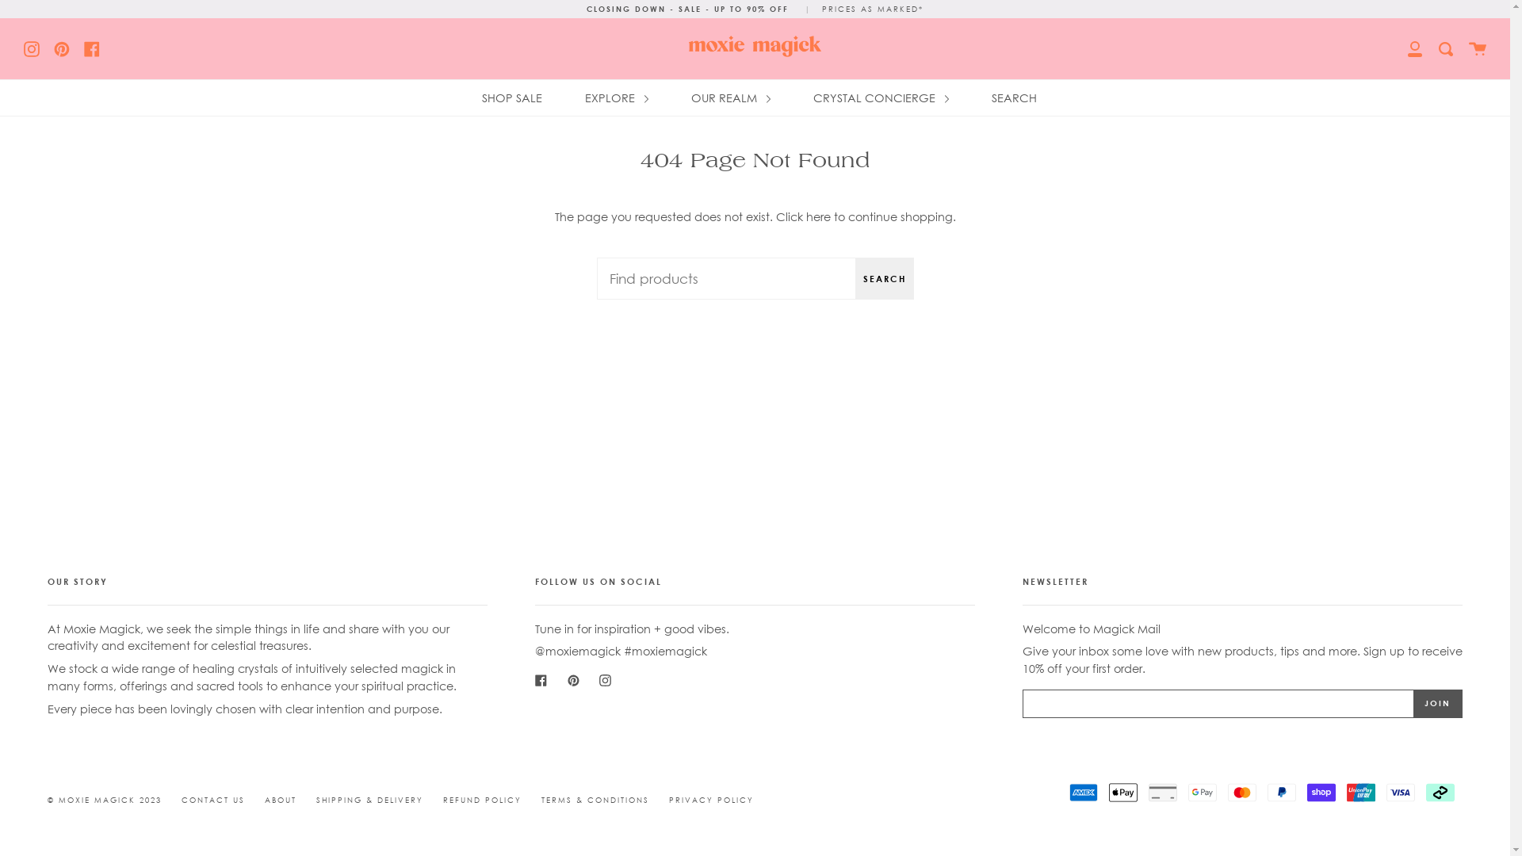  I want to click on Cart, so click(1478, 49).